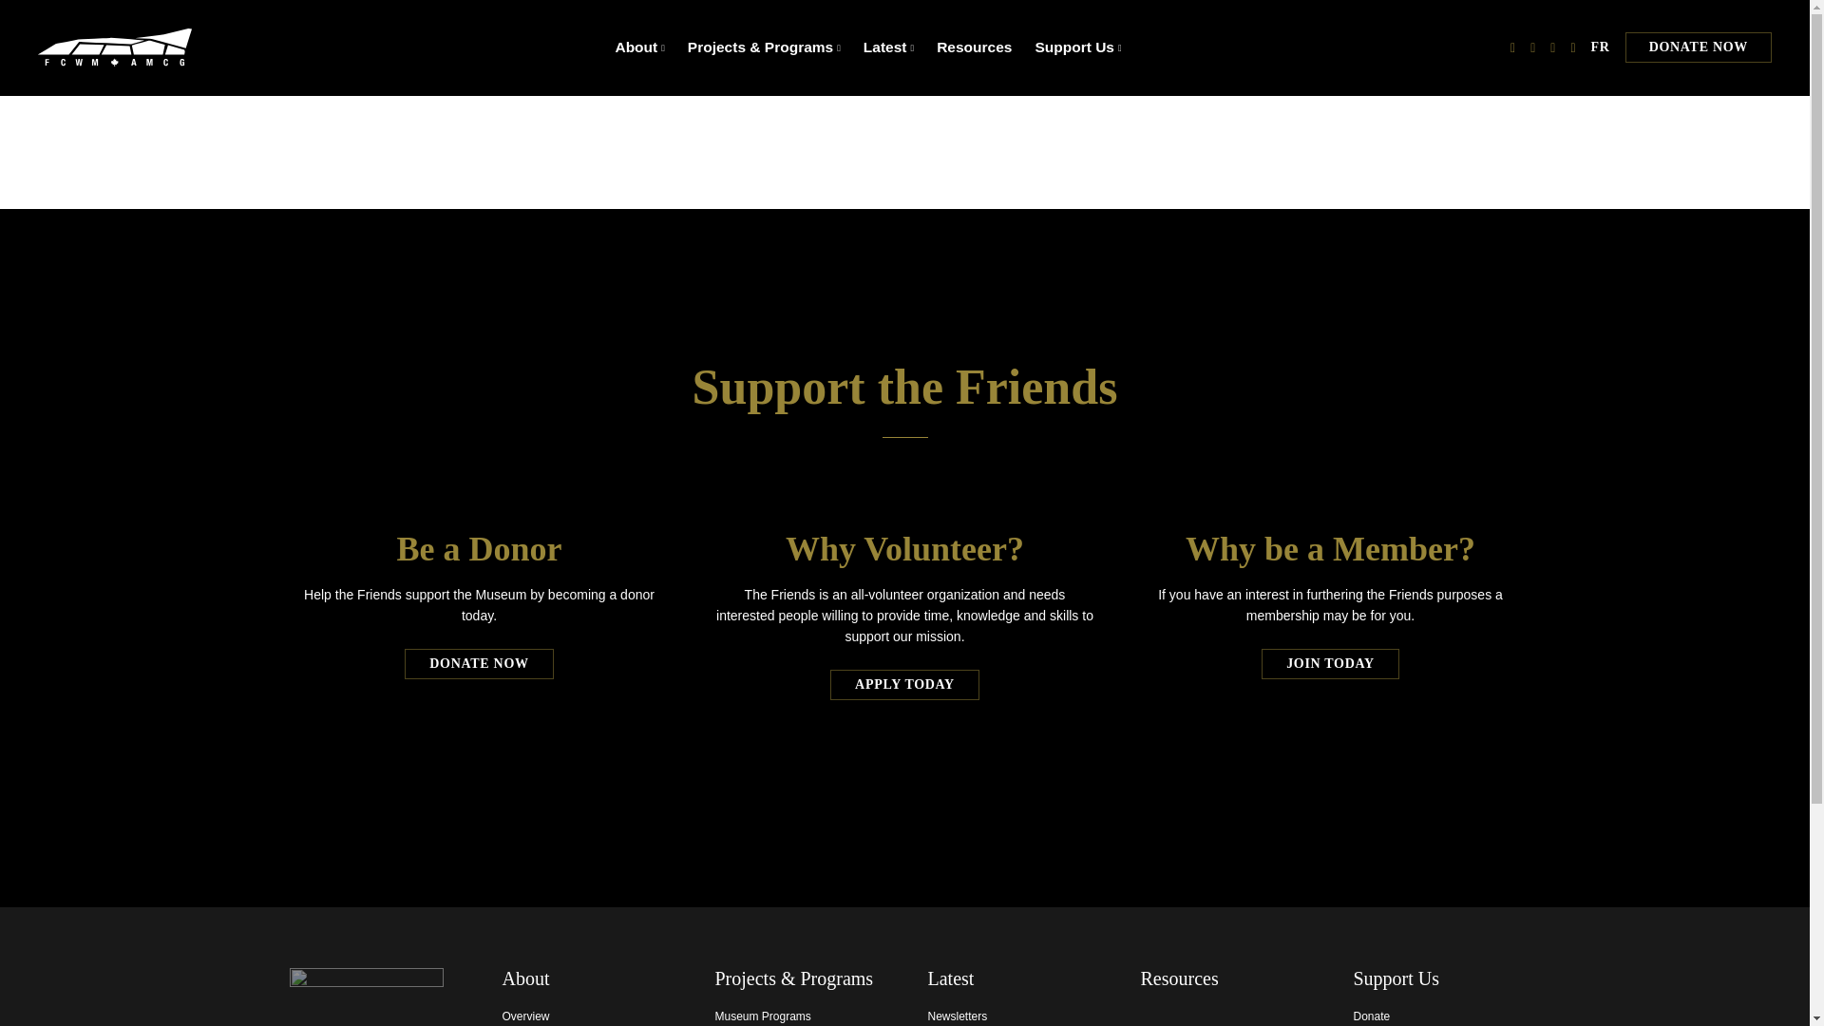  I want to click on FR, so click(1600, 47).